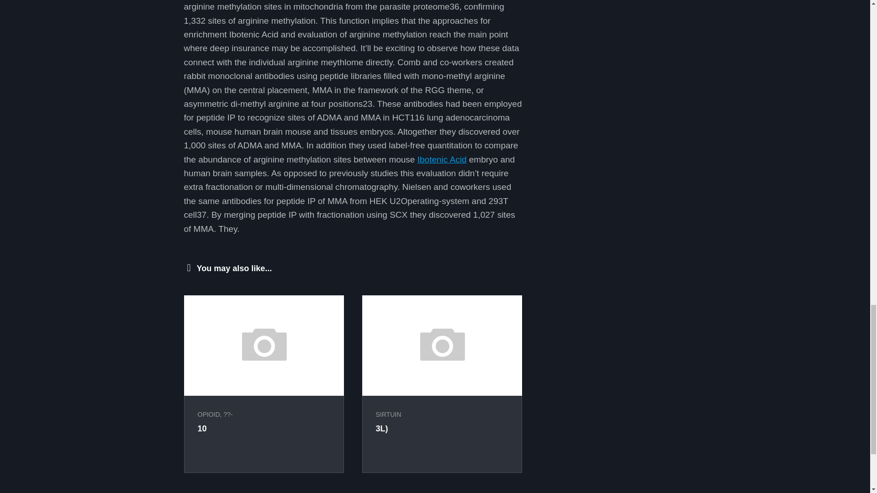  Describe the element at coordinates (215, 414) in the screenshot. I see `OPIOID, ??-` at that location.